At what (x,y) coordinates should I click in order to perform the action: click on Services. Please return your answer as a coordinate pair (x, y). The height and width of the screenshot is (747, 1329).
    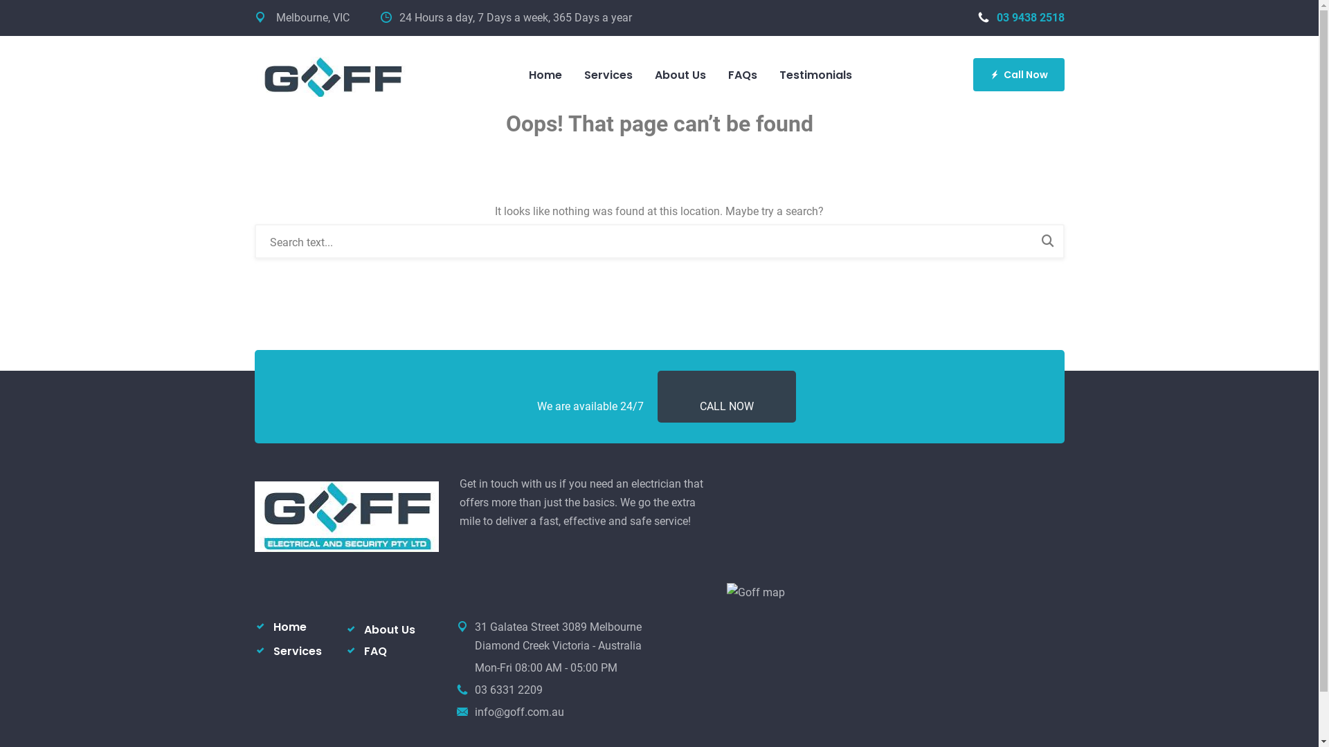
    Looking at the image, I should click on (297, 652).